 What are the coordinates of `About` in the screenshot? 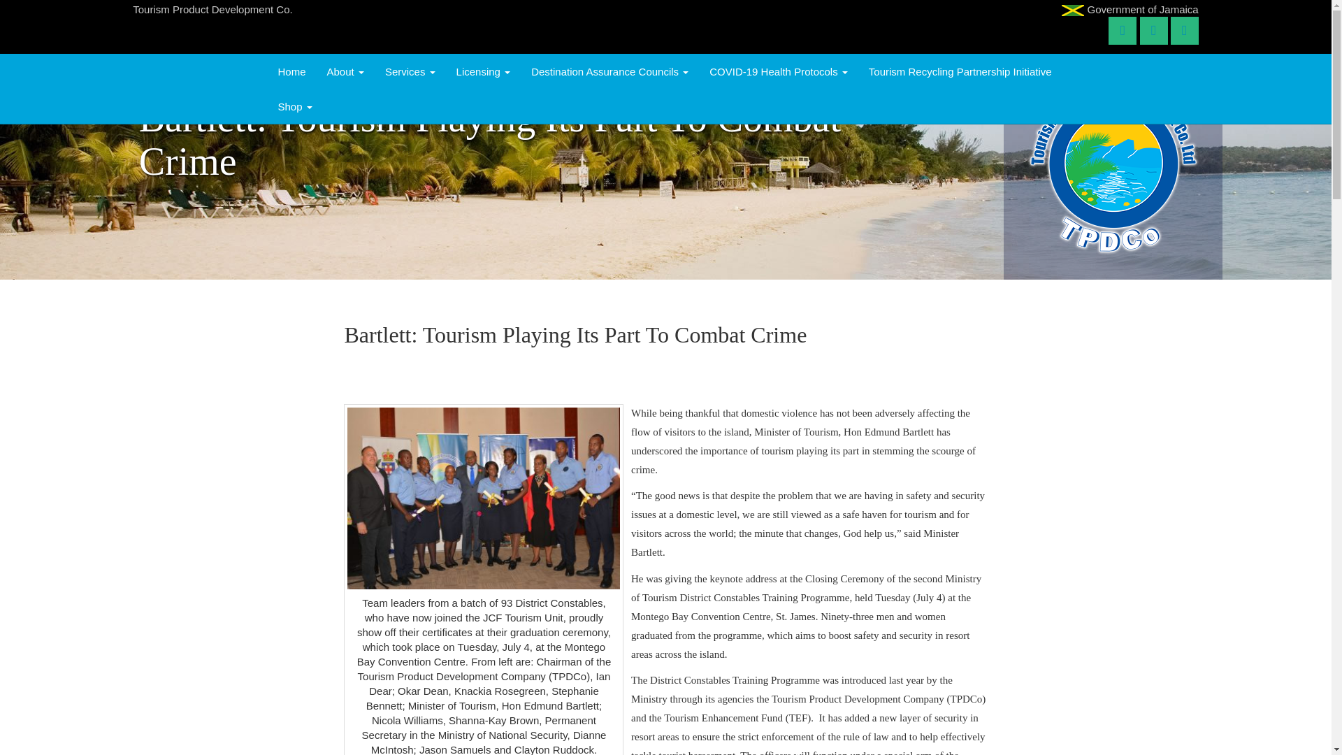 It's located at (345, 71).